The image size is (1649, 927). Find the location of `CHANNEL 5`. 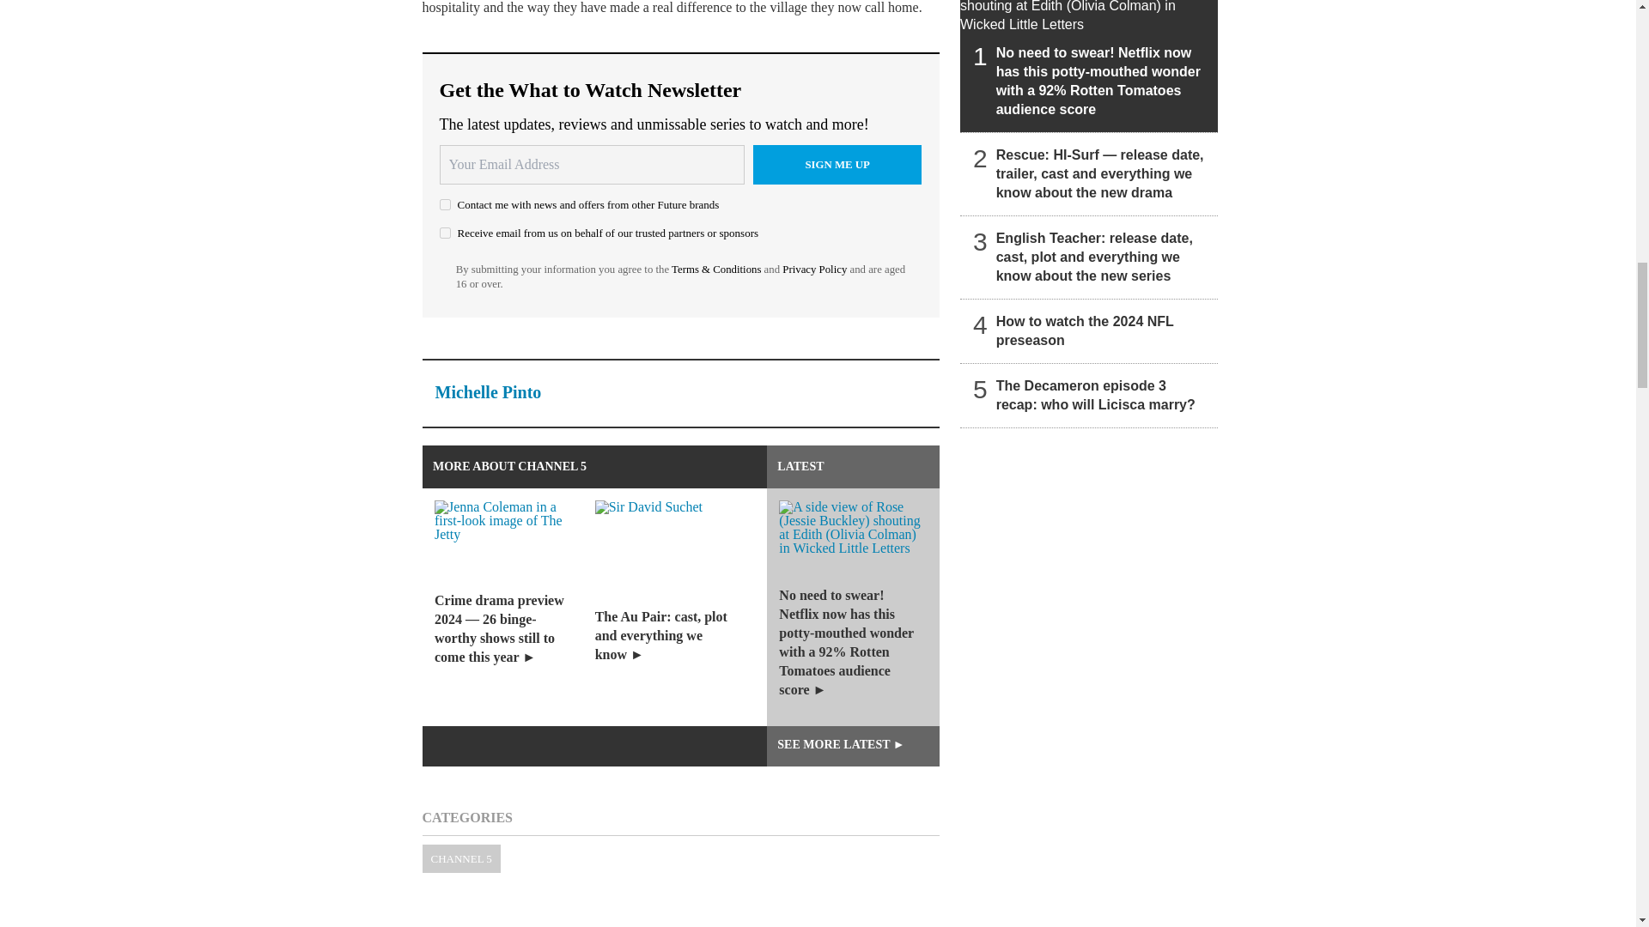

CHANNEL 5 is located at coordinates (461, 858).